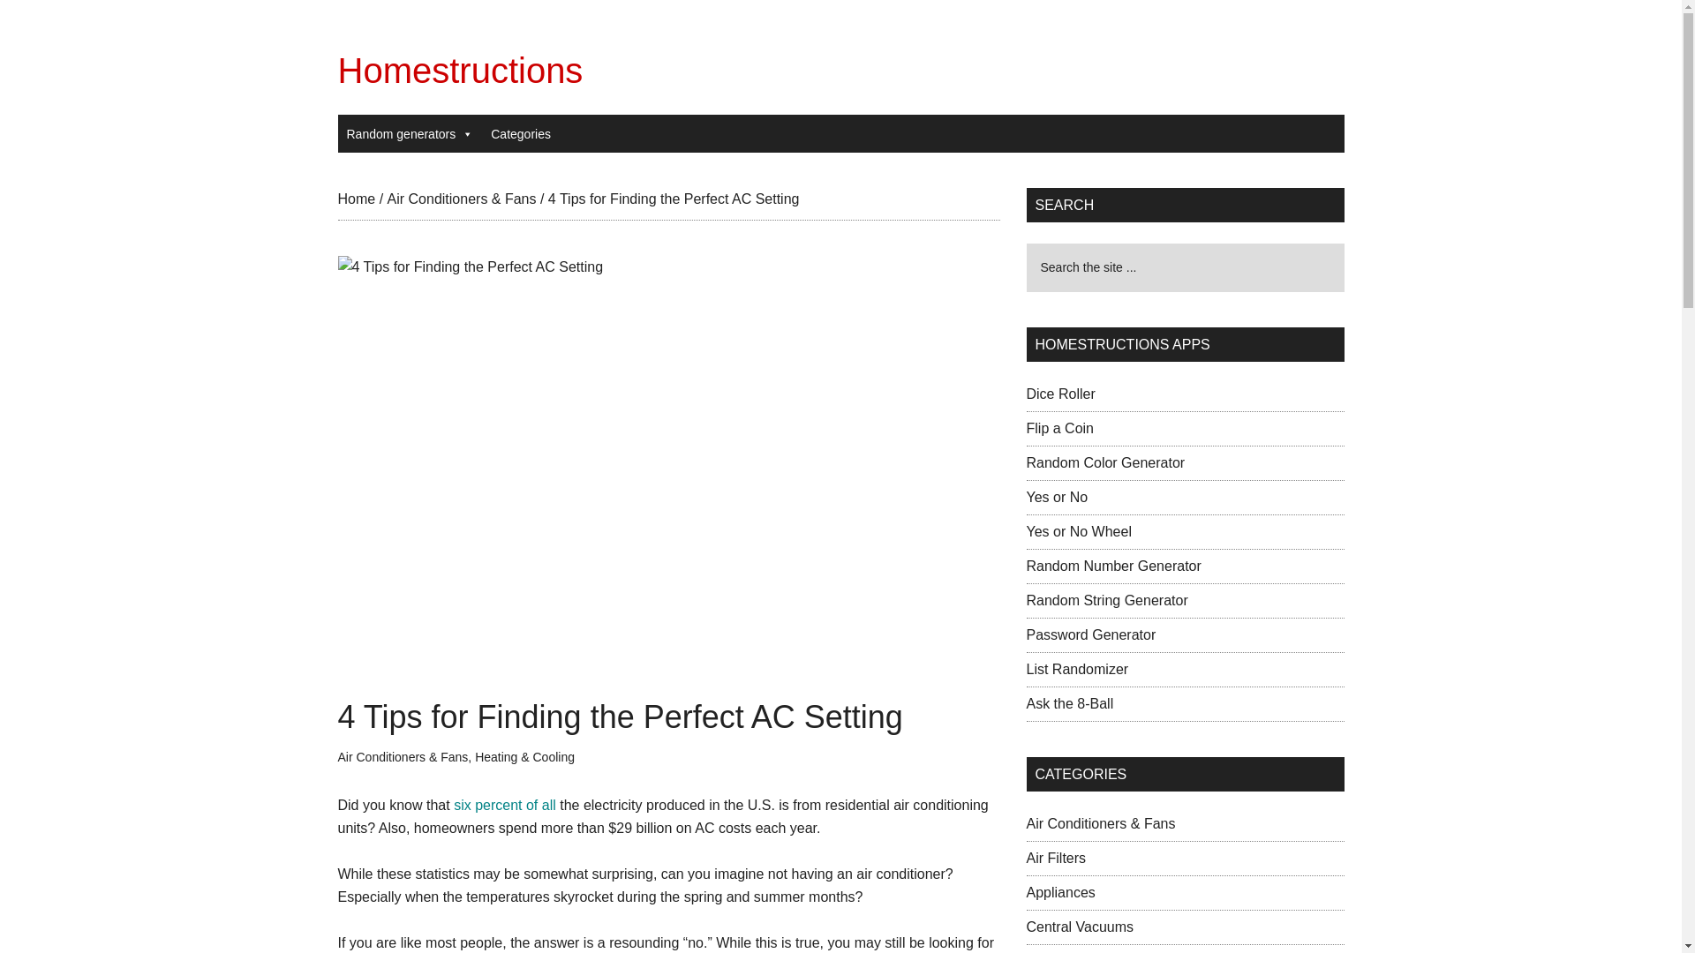 Image resolution: width=1695 pixels, height=953 pixels. What do you see at coordinates (1105, 462) in the screenshot?
I see `Random Color Generator` at bounding box center [1105, 462].